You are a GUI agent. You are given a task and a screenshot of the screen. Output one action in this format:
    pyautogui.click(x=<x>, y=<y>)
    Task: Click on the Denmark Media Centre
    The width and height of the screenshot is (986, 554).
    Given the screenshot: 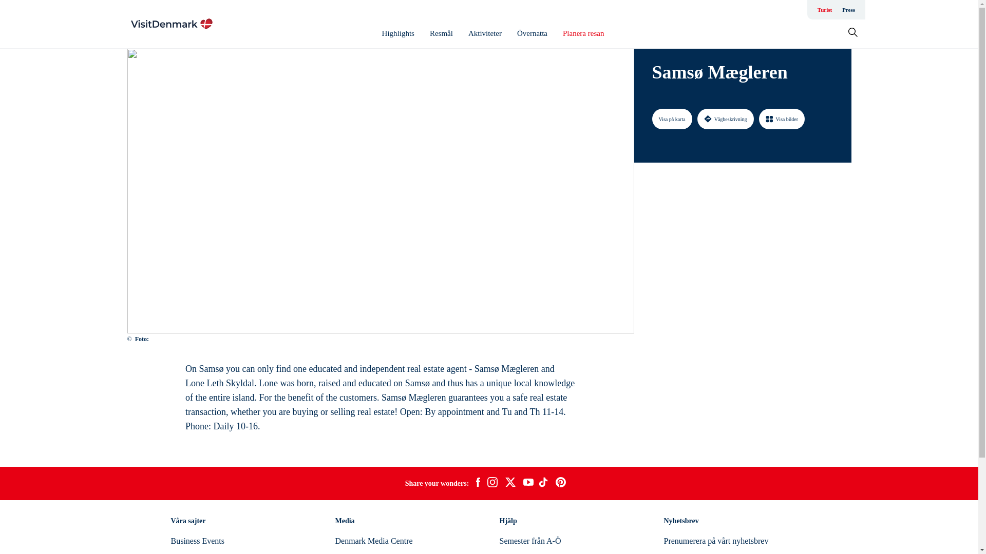 What is the action you would take?
    pyautogui.click(x=373, y=541)
    